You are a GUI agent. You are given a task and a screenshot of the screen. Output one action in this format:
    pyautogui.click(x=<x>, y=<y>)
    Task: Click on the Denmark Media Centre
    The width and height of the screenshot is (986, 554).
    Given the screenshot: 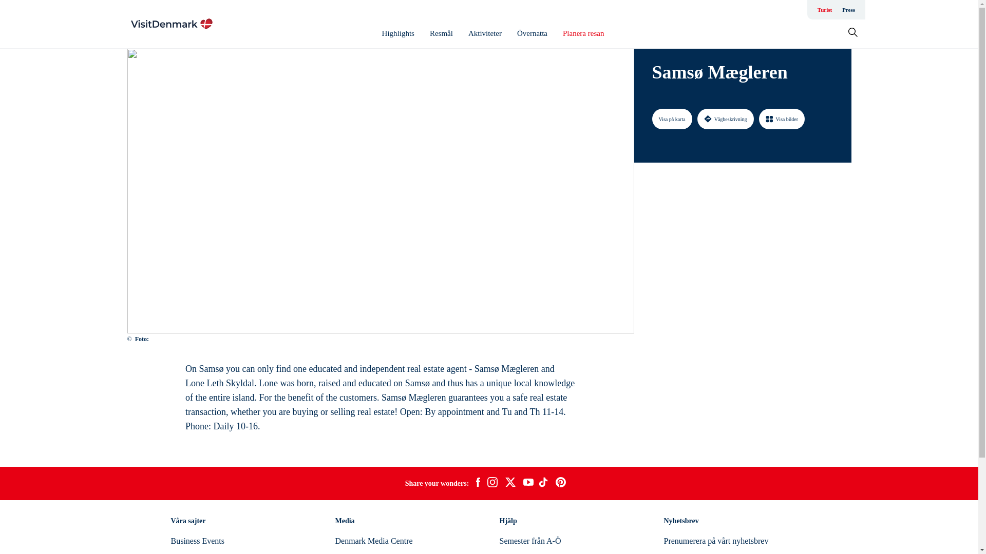 What is the action you would take?
    pyautogui.click(x=373, y=541)
    